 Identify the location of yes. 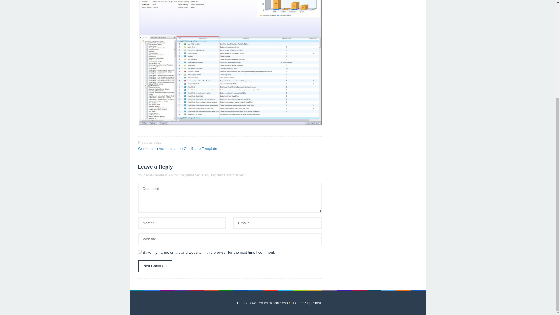
(139, 252).